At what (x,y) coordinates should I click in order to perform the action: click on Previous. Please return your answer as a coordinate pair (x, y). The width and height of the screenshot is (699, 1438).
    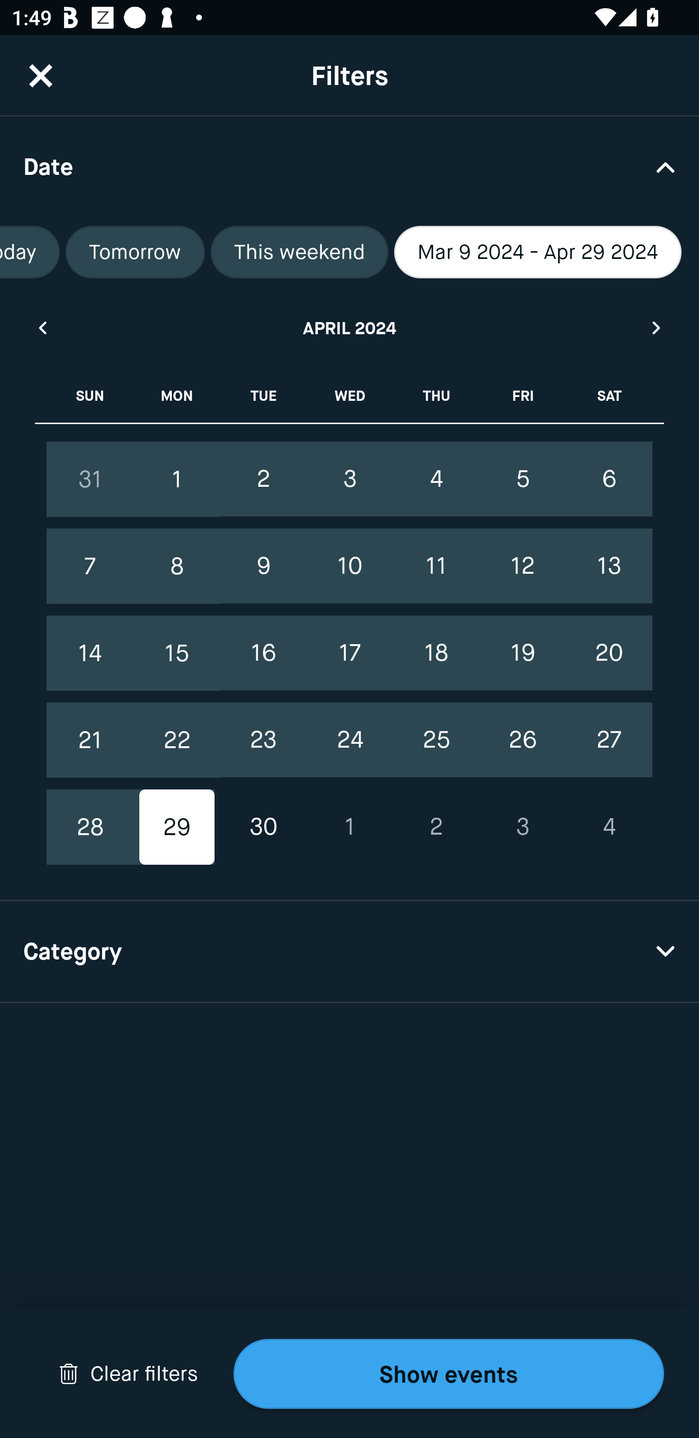
    Looking at the image, I should click on (42, 327).